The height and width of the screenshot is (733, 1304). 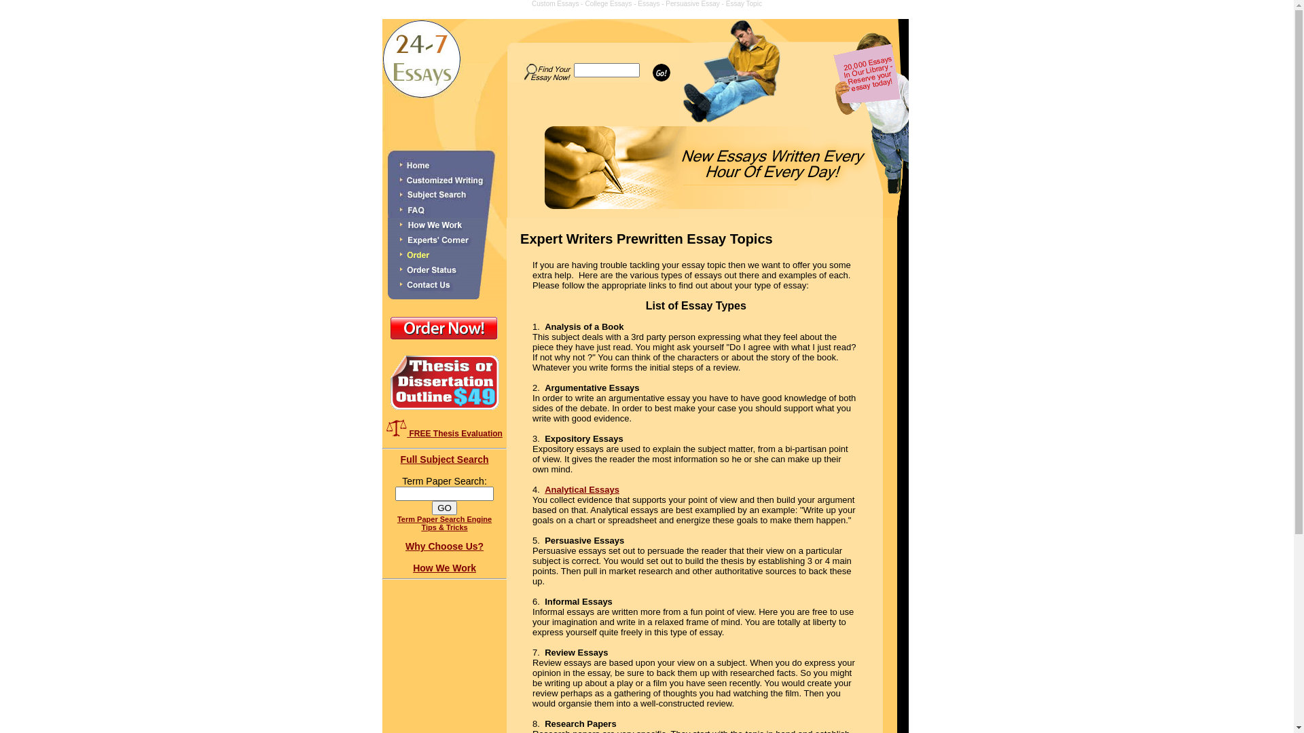 What do you see at coordinates (445, 343) in the screenshot?
I see `Order Now!` at bounding box center [445, 343].